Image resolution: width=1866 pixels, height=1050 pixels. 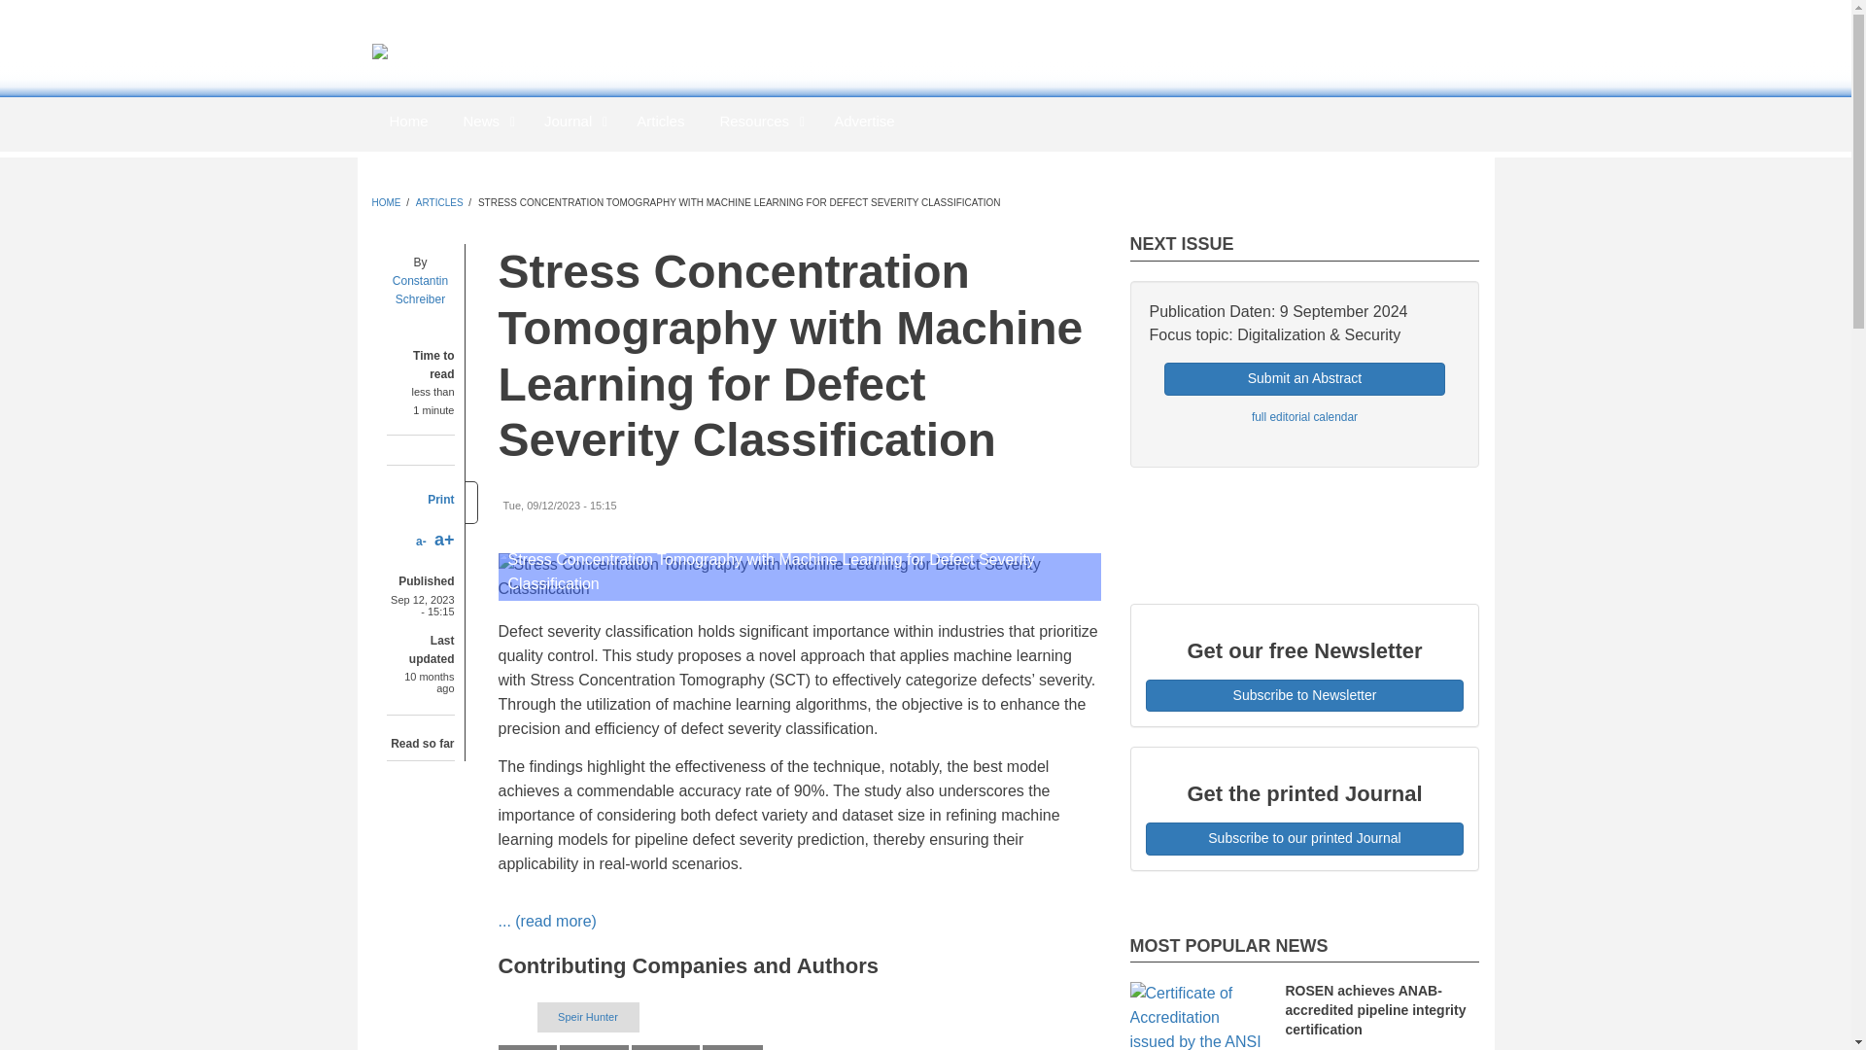 What do you see at coordinates (439, 499) in the screenshot?
I see `Print` at bounding box center [439, 499].